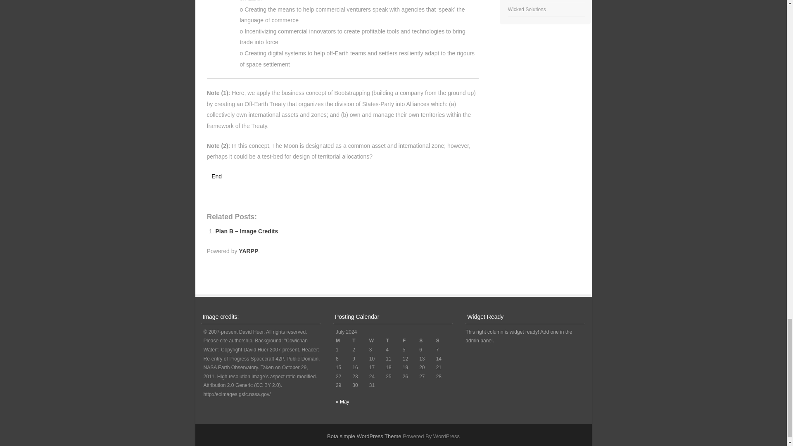 The width and height of the screenshot is (793, 446). Describe the element at coordinates (360, 341) in the screenshot. I see `Tuesday` at that location.